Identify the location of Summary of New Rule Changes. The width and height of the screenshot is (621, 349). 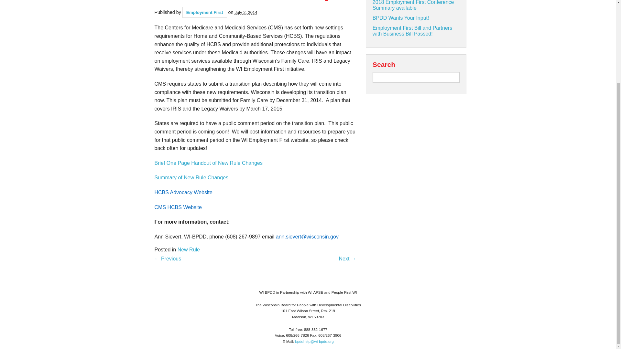
(191, 178).